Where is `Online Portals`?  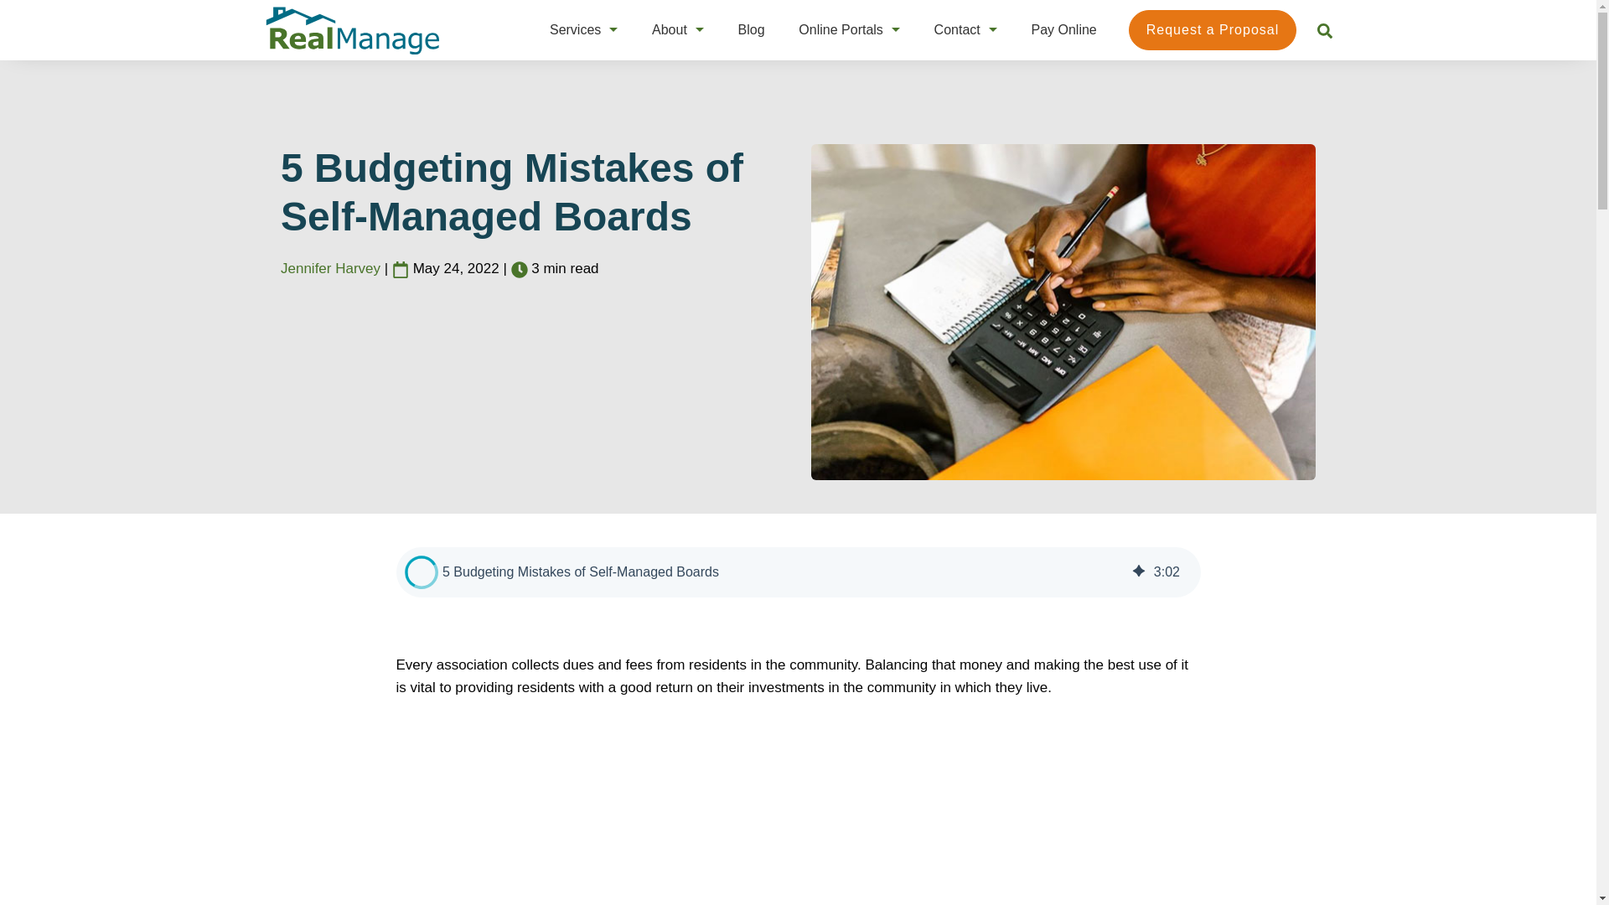 Online Portals is located at coordinates (841, 30).